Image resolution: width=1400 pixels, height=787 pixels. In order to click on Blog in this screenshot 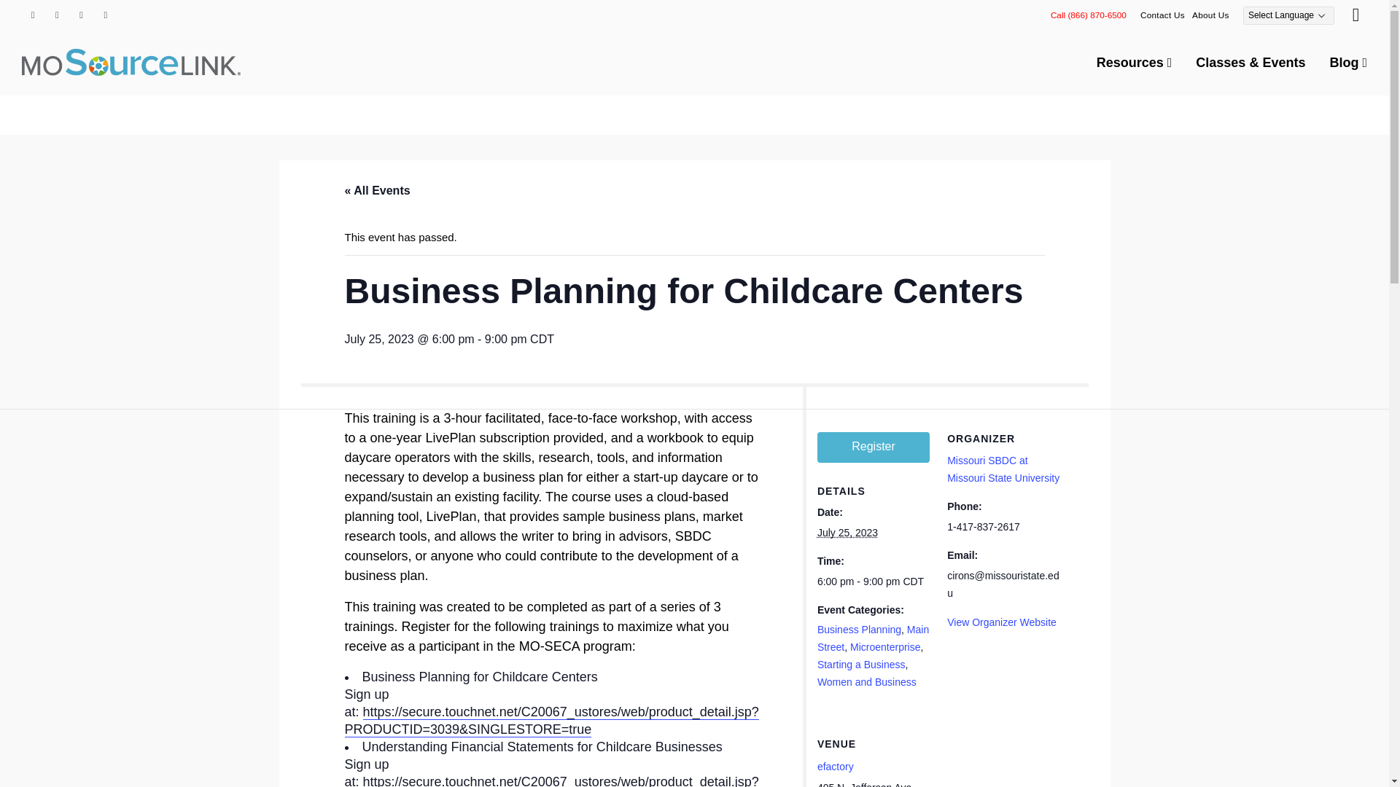, I will do `click(1347, 63)`.